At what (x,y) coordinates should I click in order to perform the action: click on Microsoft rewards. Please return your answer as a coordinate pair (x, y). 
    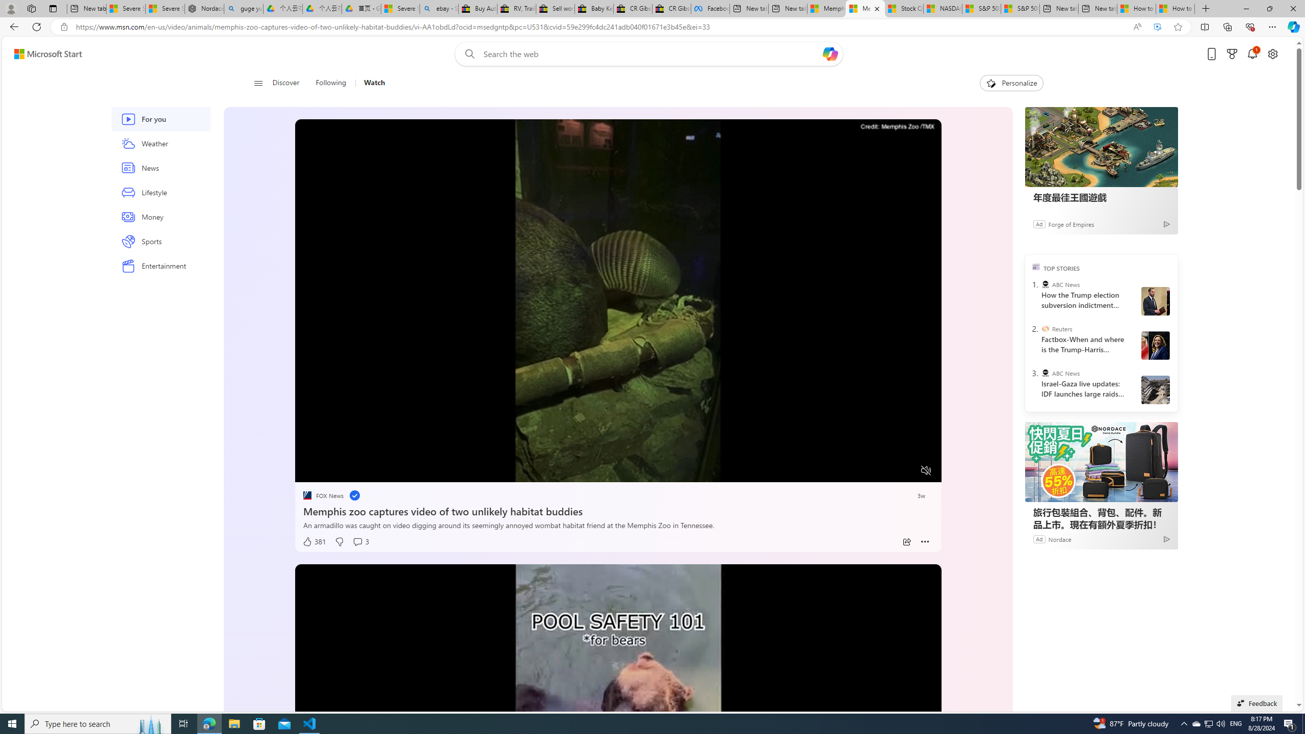
    Looking at the image, I should click on (1232, 54).